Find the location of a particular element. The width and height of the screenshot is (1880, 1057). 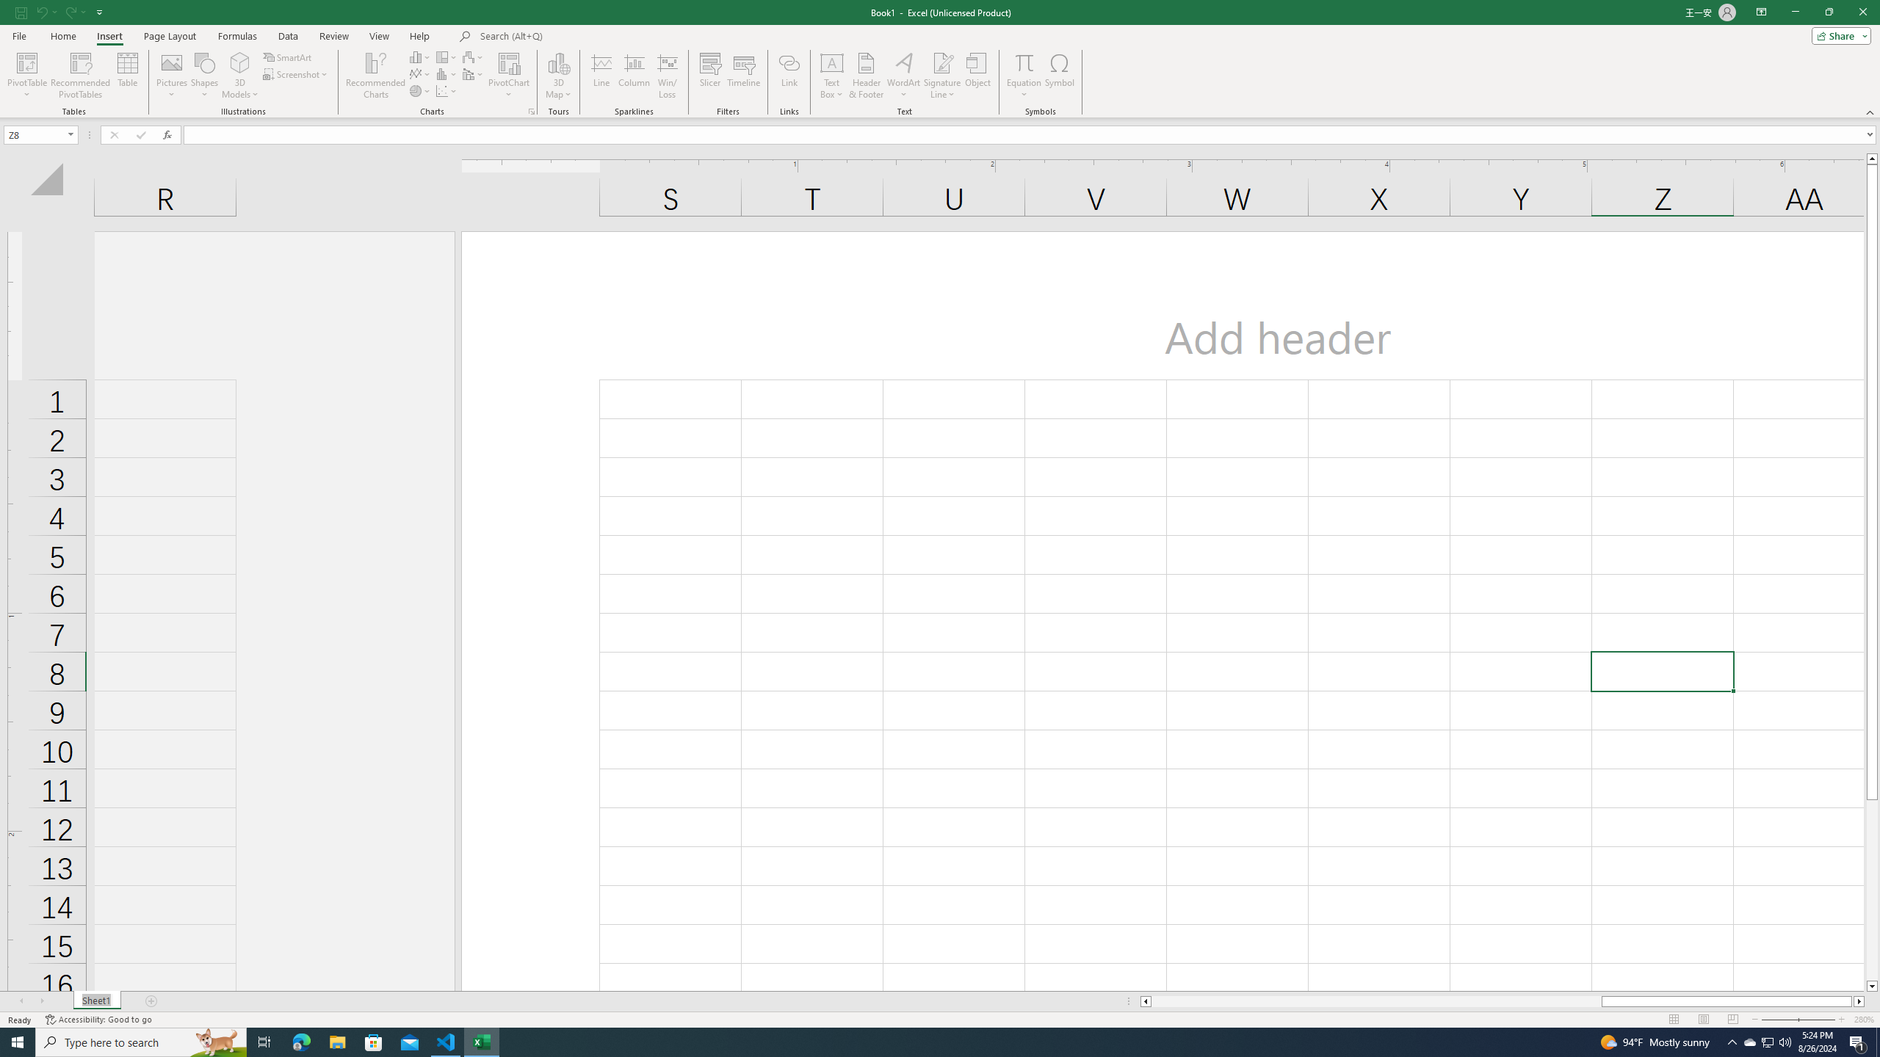

Insert Scatter (X, Y) or Bubble Chart is located at coordinates (447, 91).